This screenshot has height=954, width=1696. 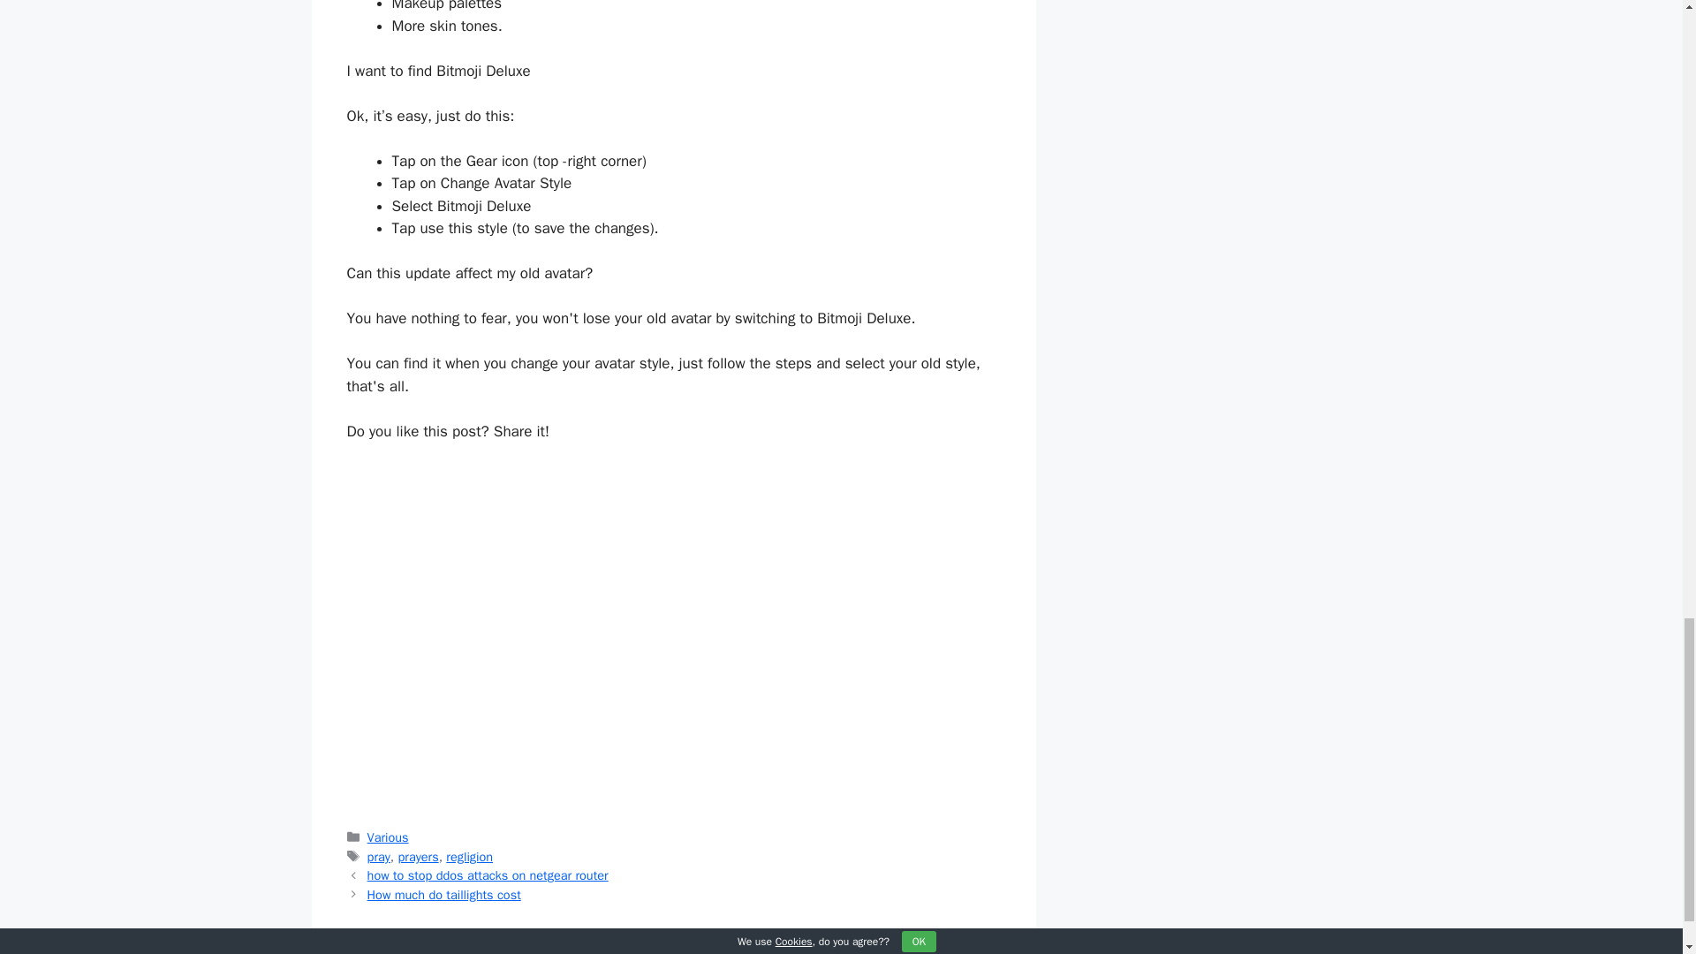 What do you see at coordinates (443, 894) in the screenshot?
I see `How much do taillights cost` at bounding box center [443, 894].